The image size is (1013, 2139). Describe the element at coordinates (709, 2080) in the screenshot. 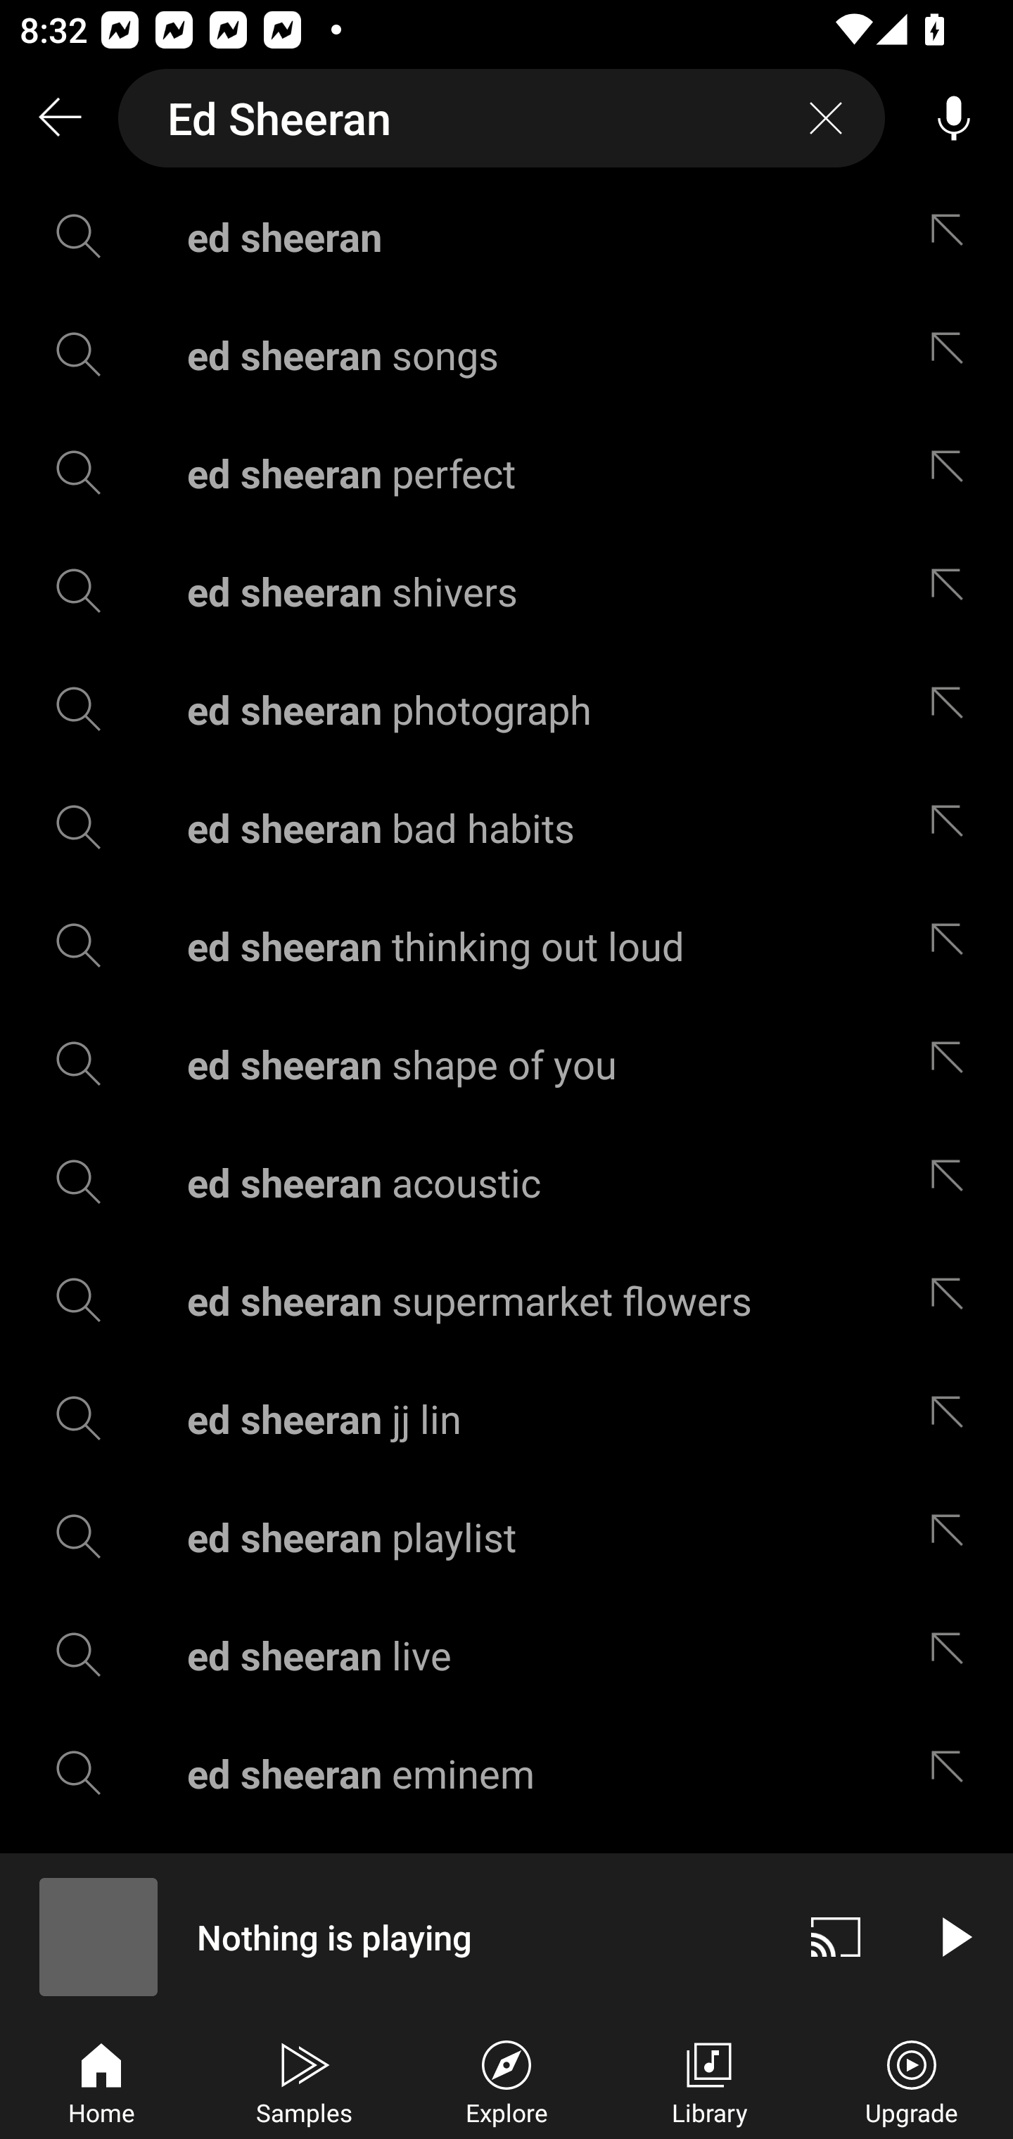

I see `Library` at that location.